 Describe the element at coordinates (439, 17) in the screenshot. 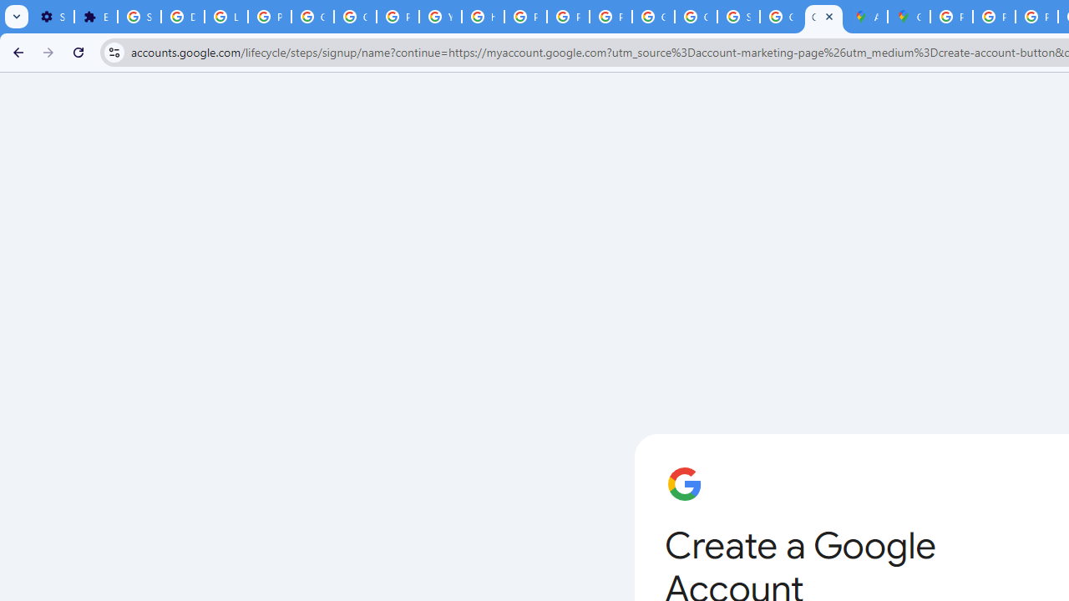

I see `YouTube` at that location.